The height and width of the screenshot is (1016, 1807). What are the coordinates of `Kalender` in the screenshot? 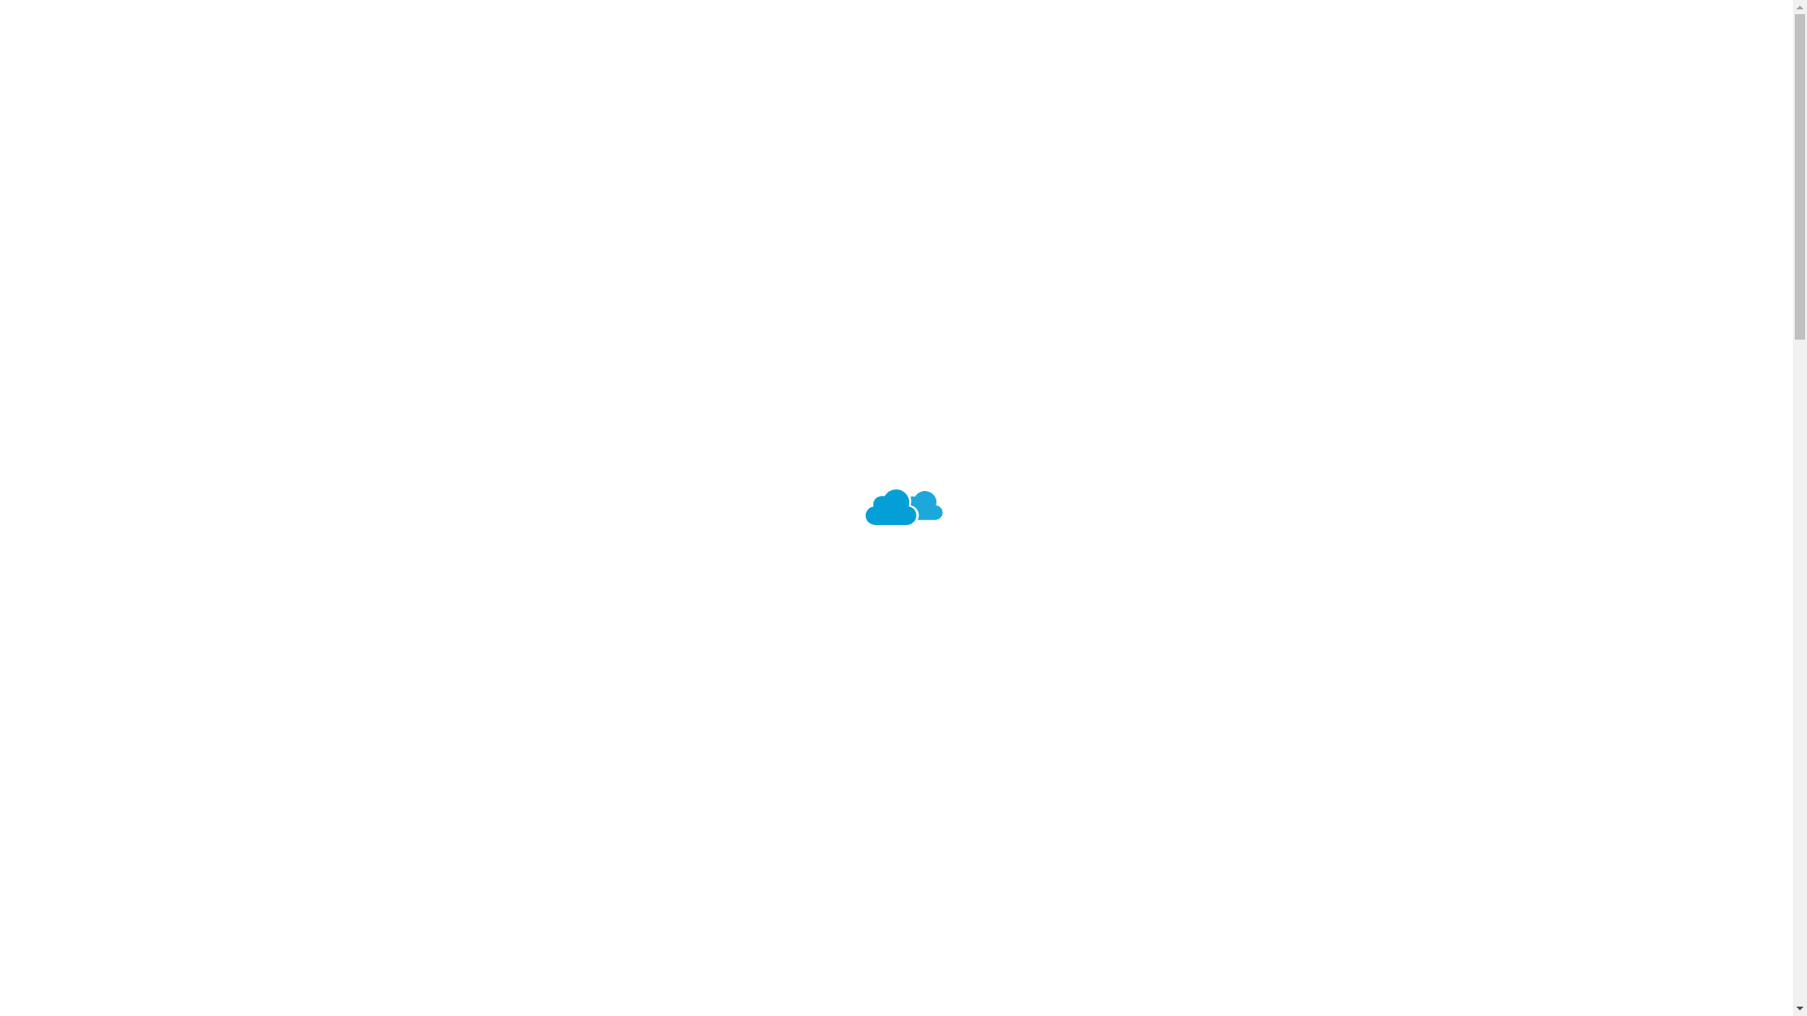 It's located at (175, 311).